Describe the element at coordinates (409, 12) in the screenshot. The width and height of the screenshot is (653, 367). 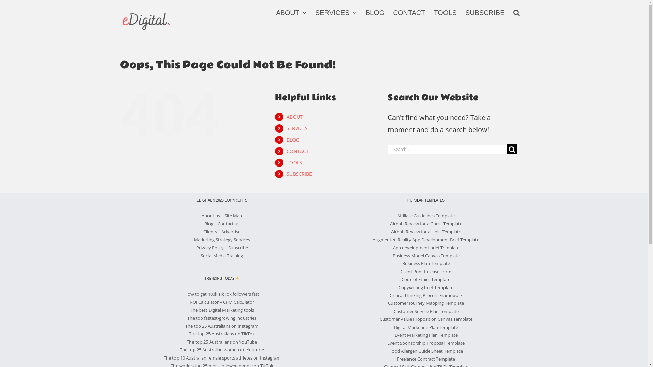
I see `CONTACT` at that location.